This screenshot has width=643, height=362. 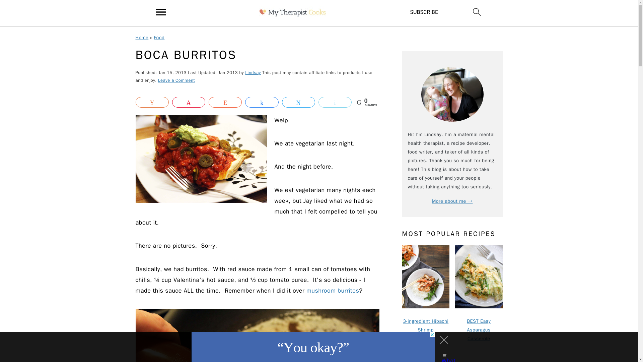 I want to click on menu icon, so click(x=161, y=12).